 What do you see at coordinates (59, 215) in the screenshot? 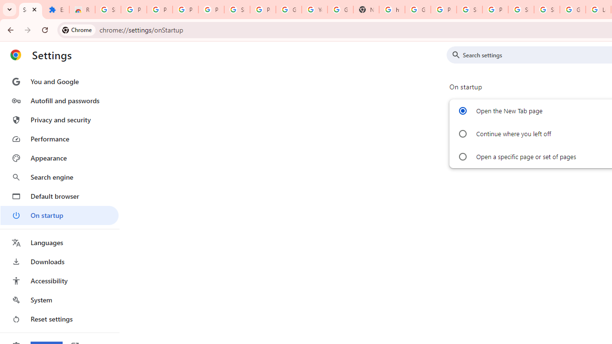
I see `On startup` at bounding box center [59, 215].